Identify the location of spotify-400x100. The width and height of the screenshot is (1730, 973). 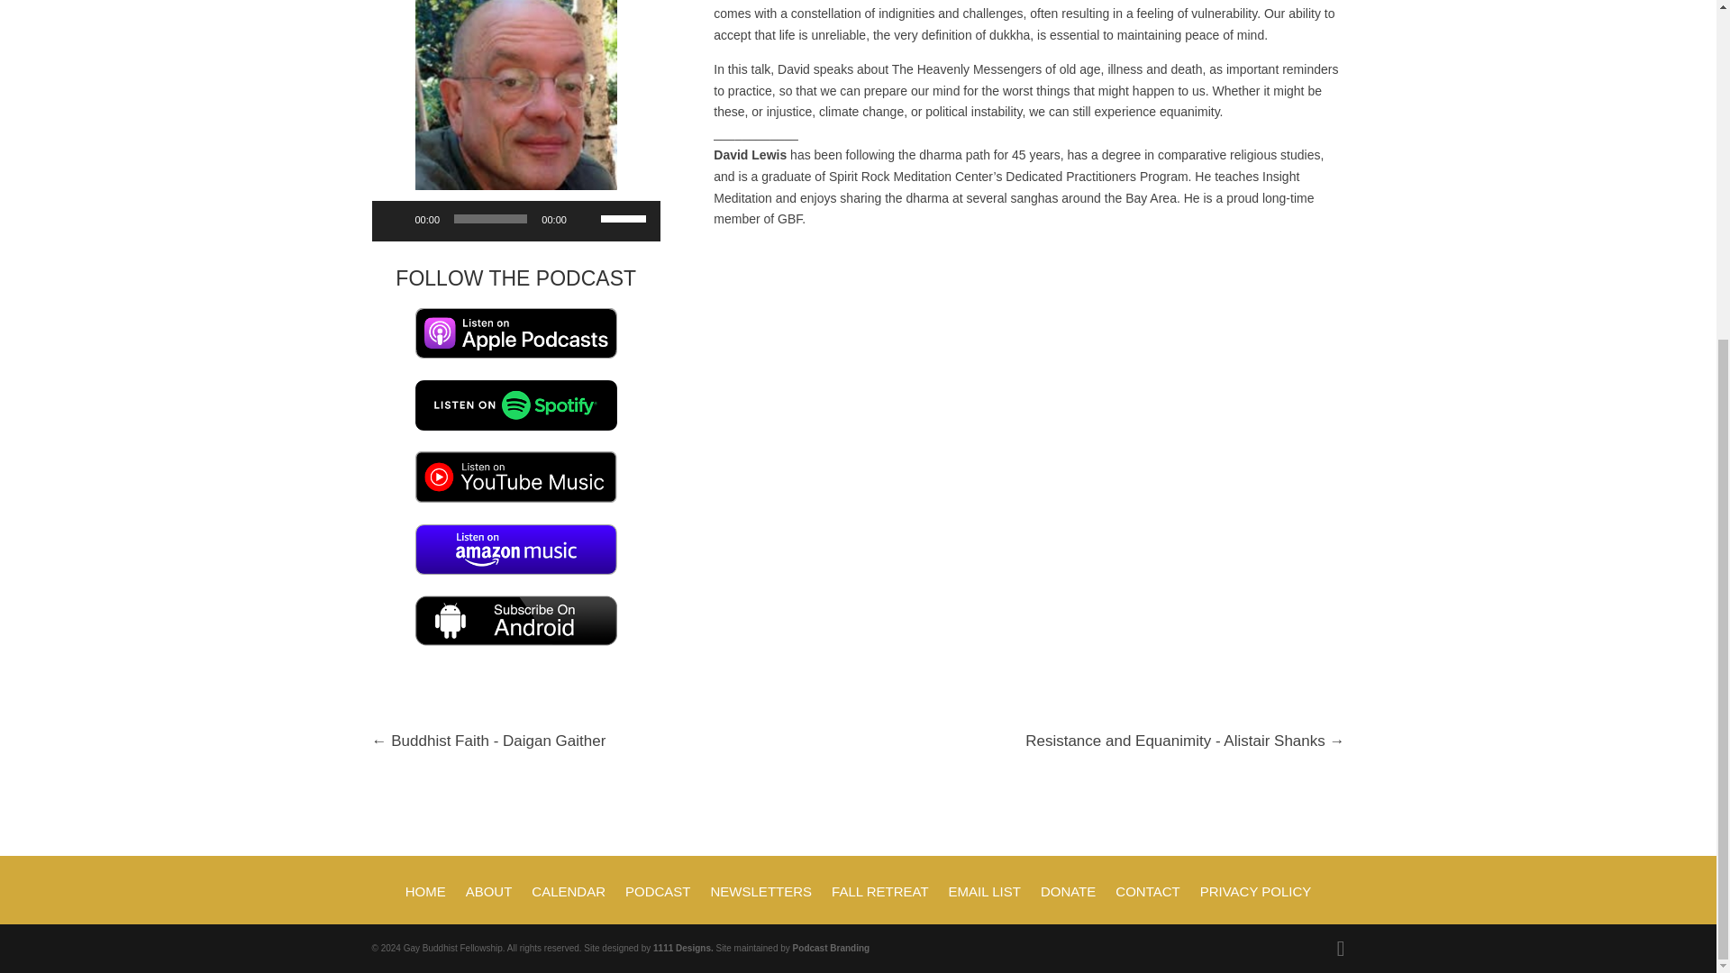
(515, 405).